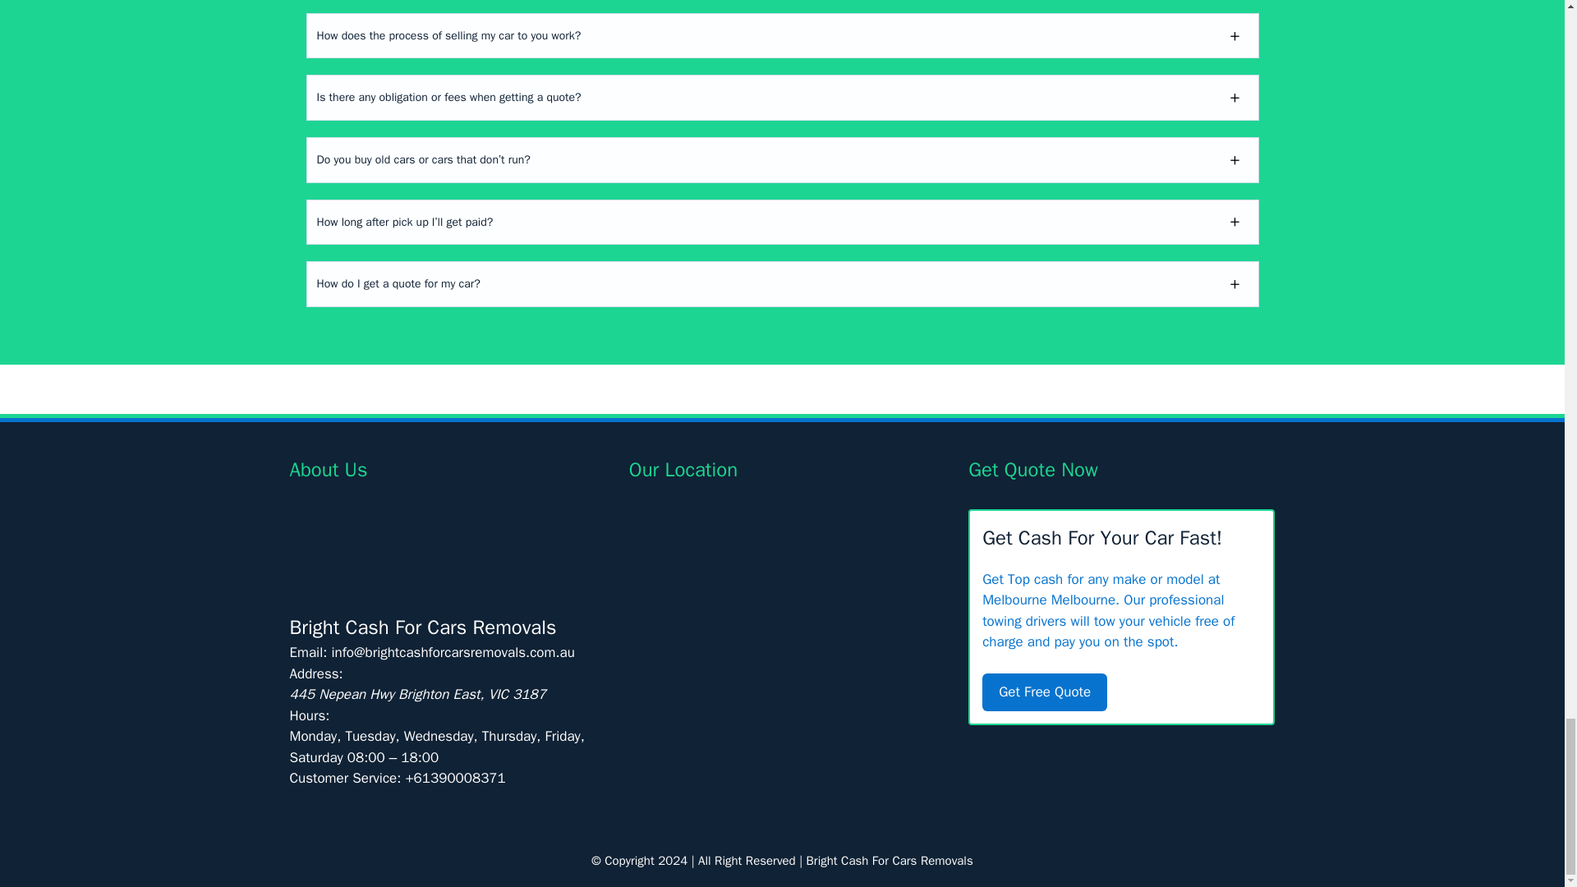 The height and width of the screenshot is (887, 1577). What do you see at coordinates (1045, 692) in the screenshot?
I see `Get Free Quote` at bounding box center [1045, 692].